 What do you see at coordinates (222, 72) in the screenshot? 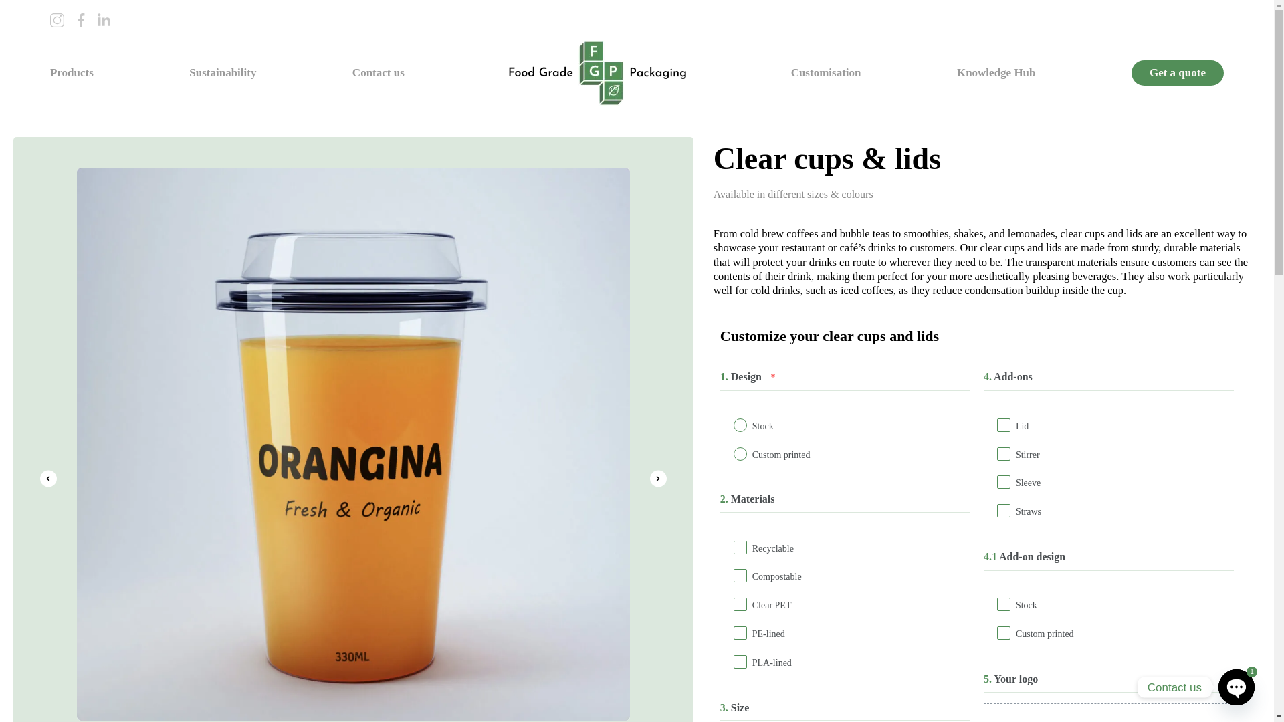
I see `Sustainability` at bounding box center [222, 72].